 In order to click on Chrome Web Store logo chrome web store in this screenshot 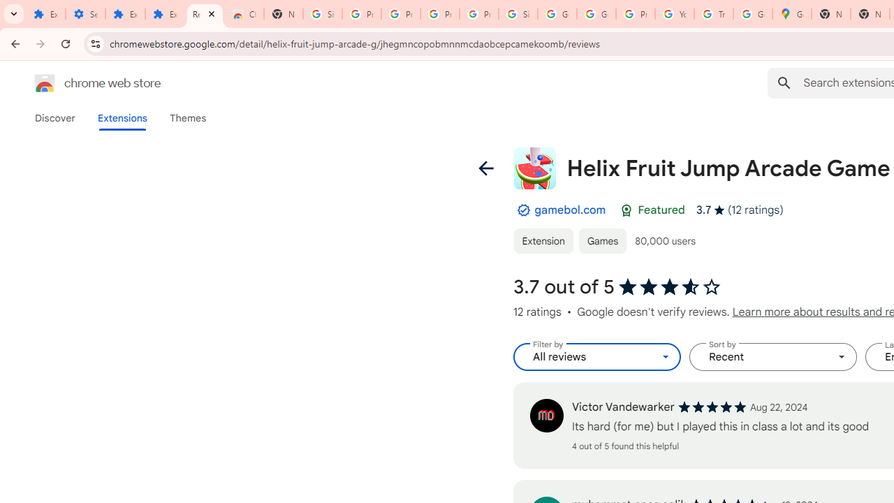, I will do `click(82, 82)`.